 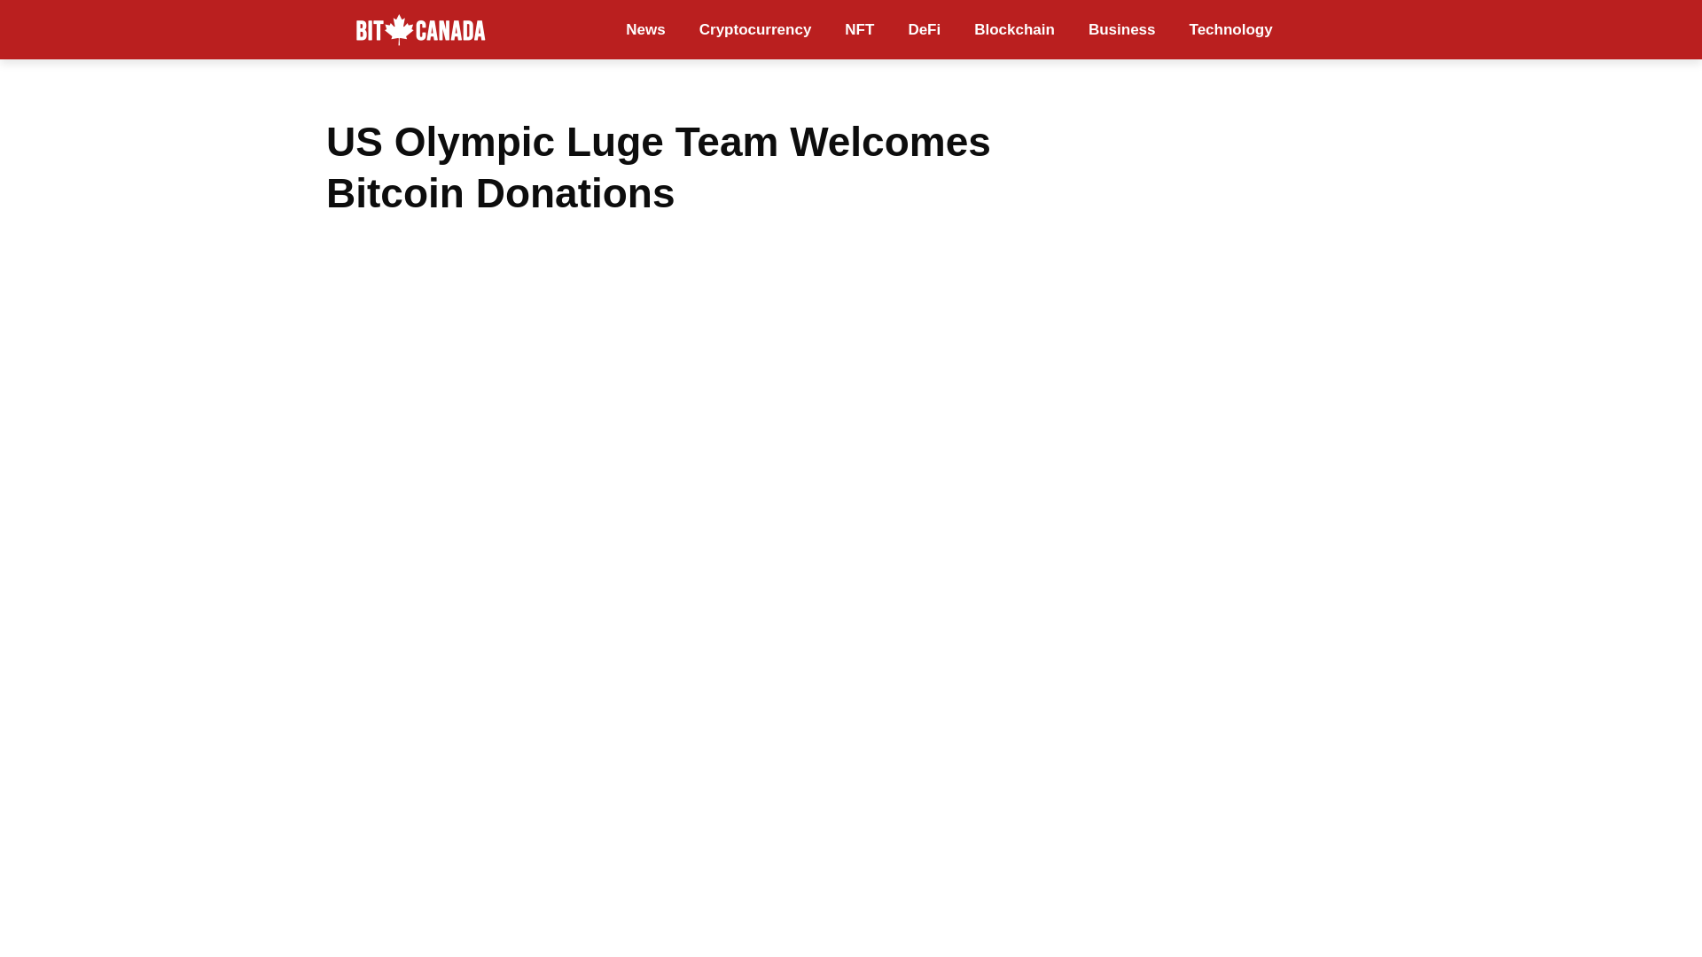 What do you see at coordinates (1230, 29) in the screenshot?
I see `Technology` at bounding box center [1230, 29].